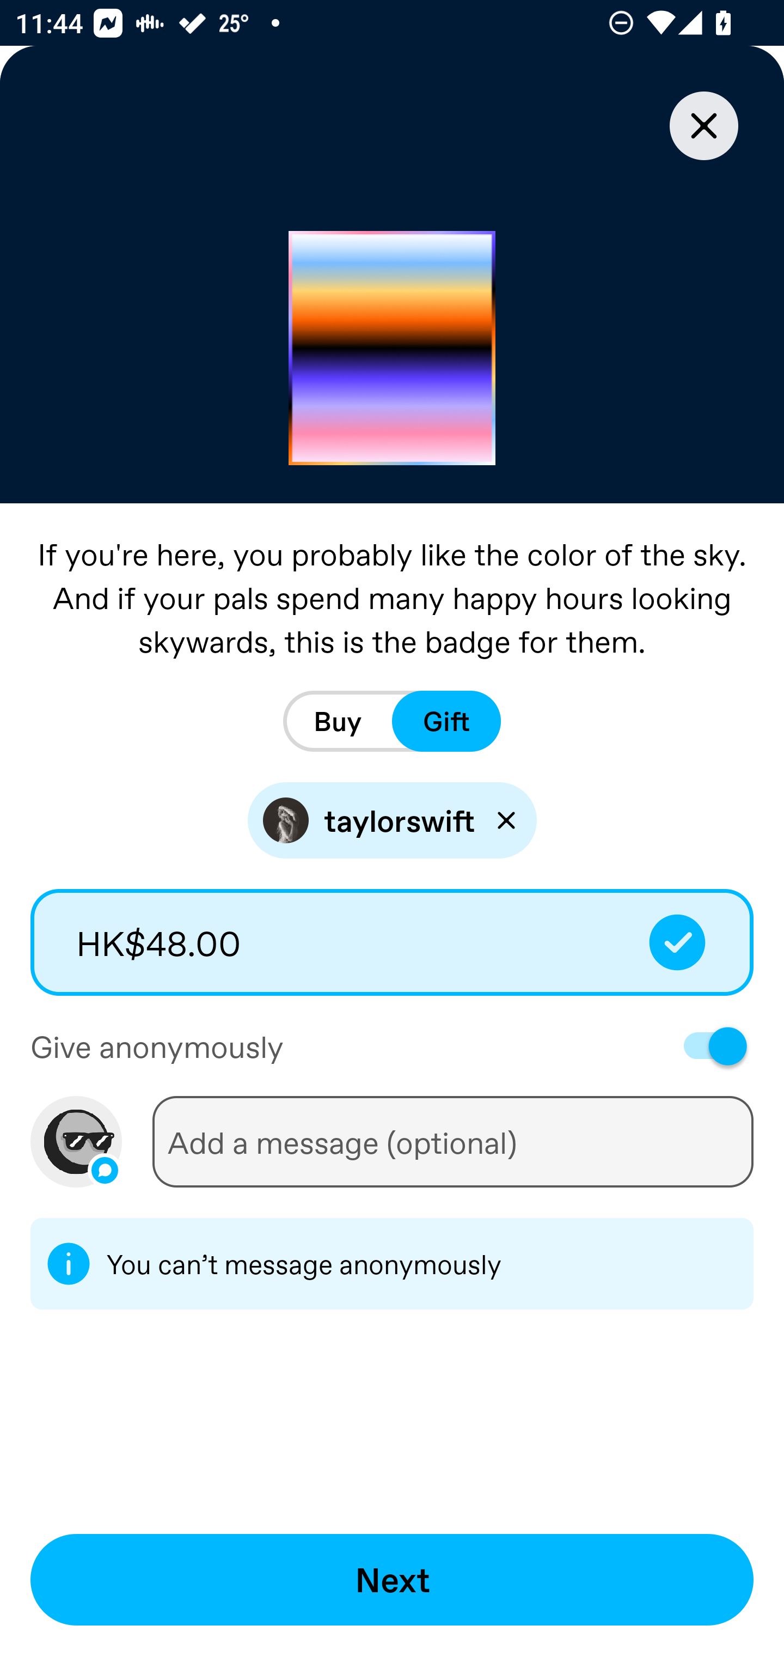 The height and width of the screenshot is (1656, 784). Describe the element at coordinates (452, 1142) in the screenshot. I see `Add a message (optional)` at that location.